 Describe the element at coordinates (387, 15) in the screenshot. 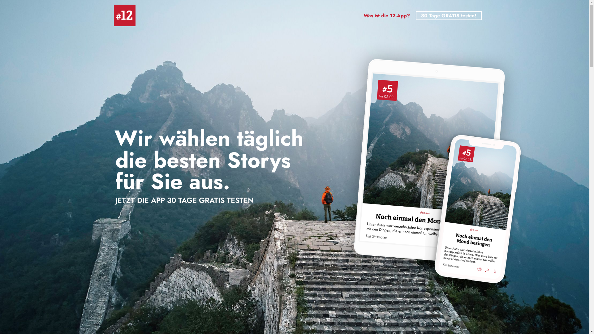

I see `Was ist die 12-App?` at that location.